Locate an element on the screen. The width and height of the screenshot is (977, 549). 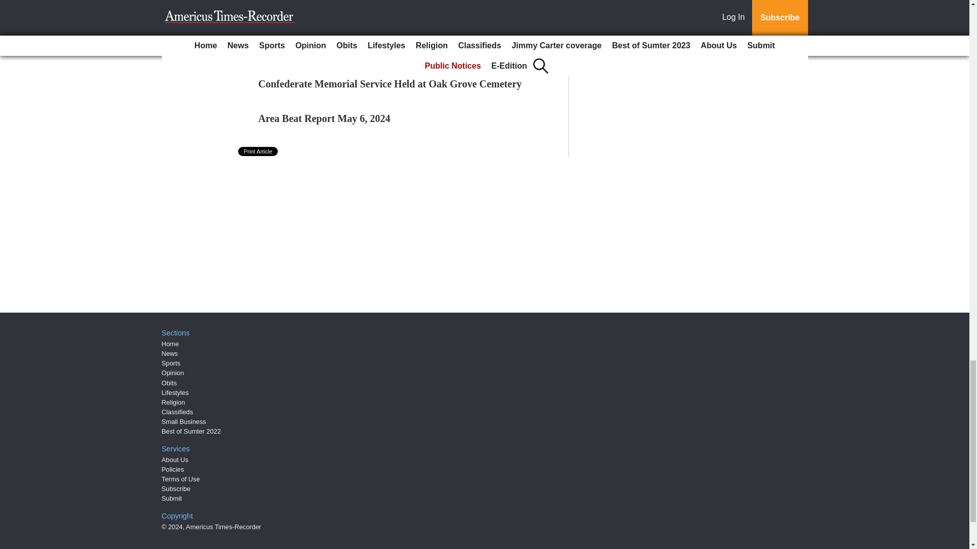
Lifestyles is located at coordinates (175, 392).